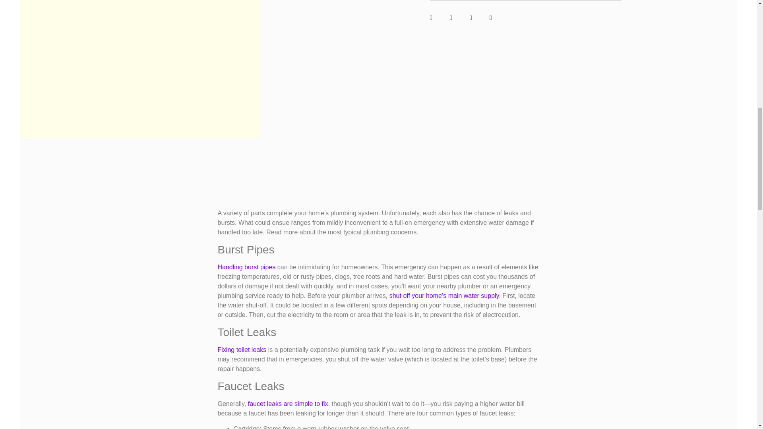 The width and height of the screenshot is (763, 429). I want to click on Handling burst pipes, so click(246, 267).